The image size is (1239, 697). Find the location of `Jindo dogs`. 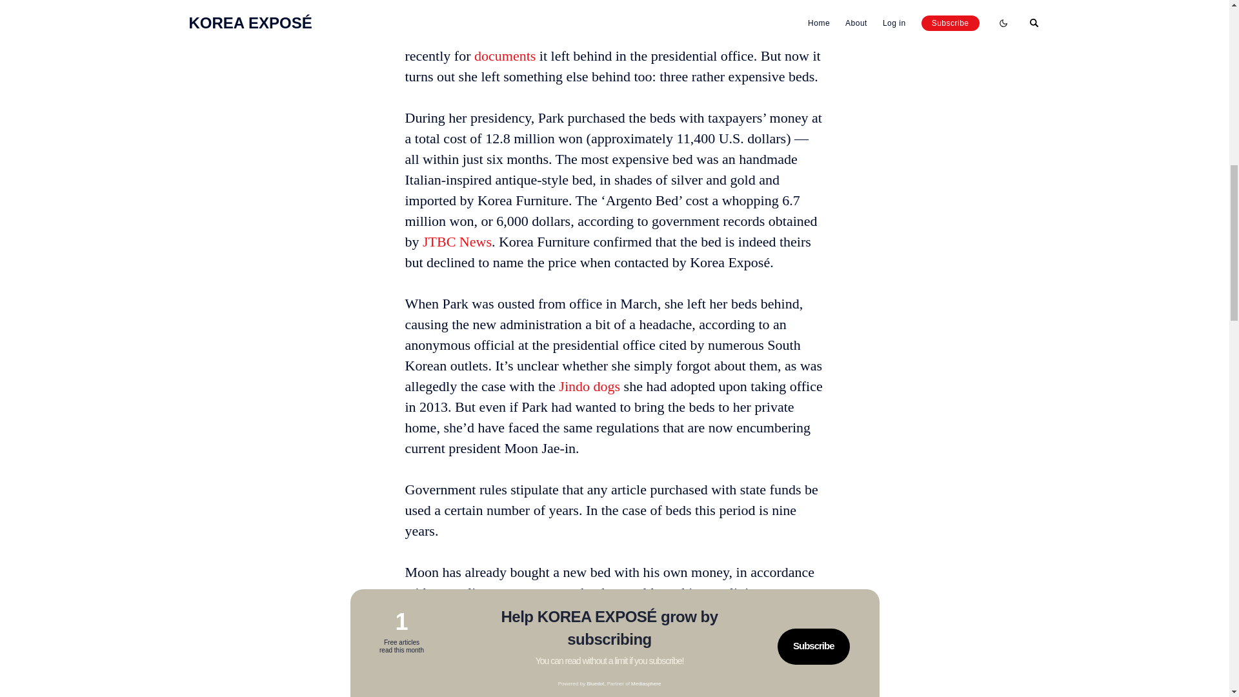

Jindo dogs is located at coordinates (589, 386).